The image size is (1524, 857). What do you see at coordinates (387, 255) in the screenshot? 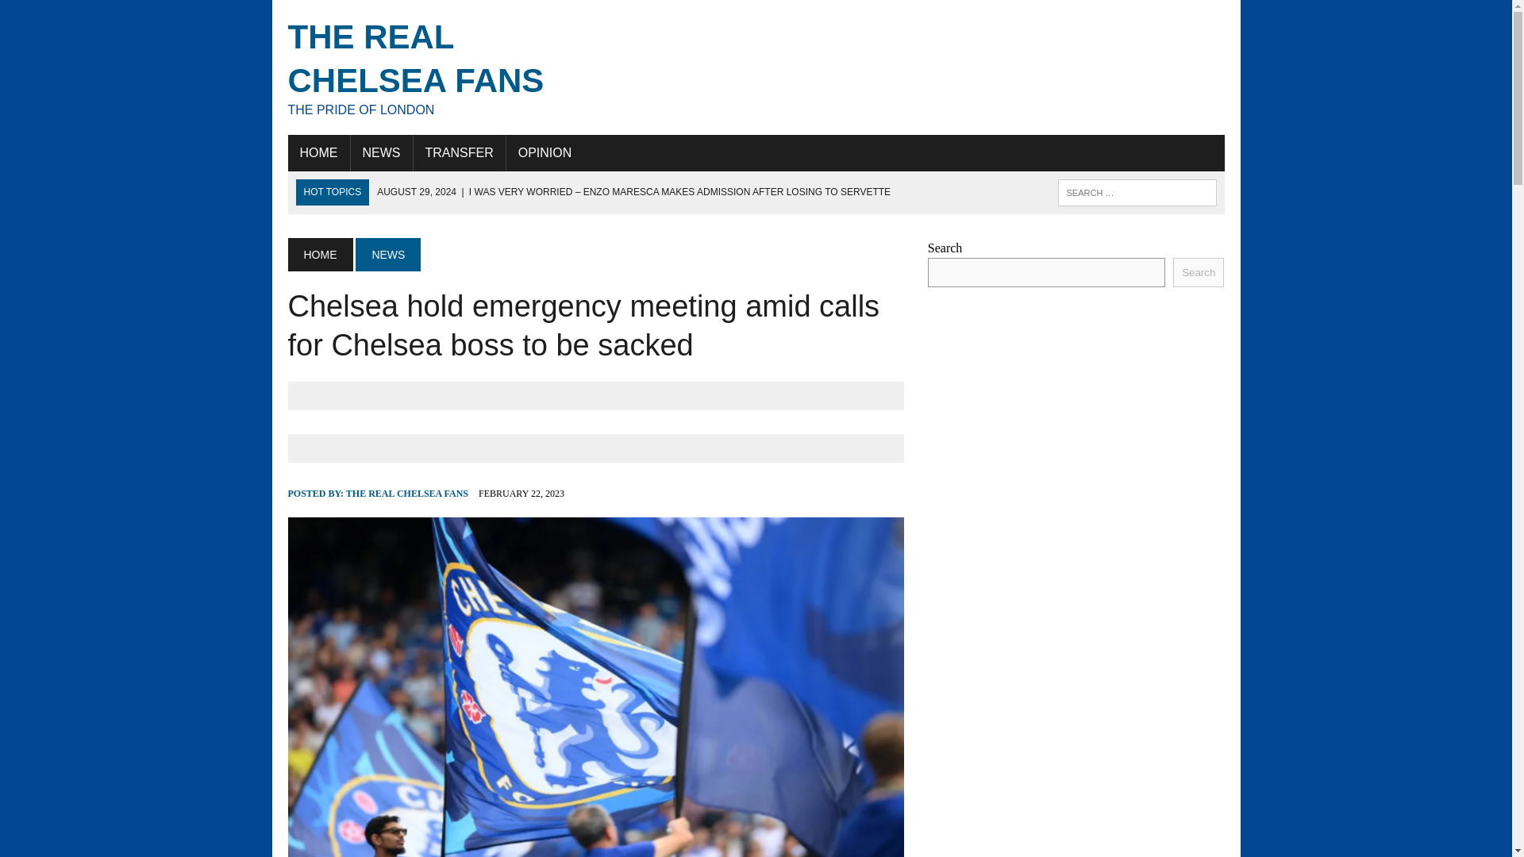
I see `HOME` at bounding box center [387, 255].